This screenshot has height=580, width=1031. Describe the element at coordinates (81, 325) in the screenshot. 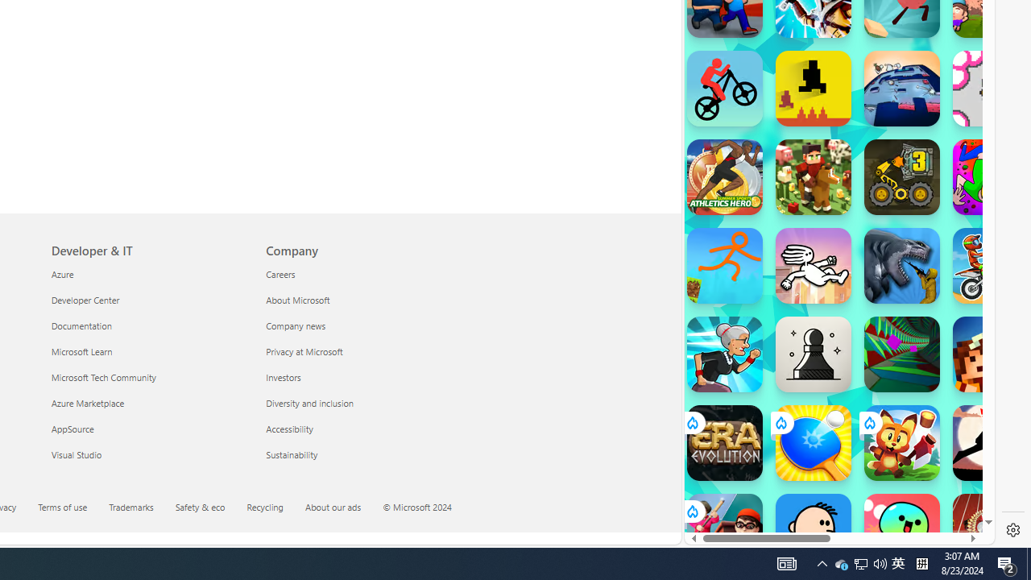

I see `Documentation Developer & IT` at that location.